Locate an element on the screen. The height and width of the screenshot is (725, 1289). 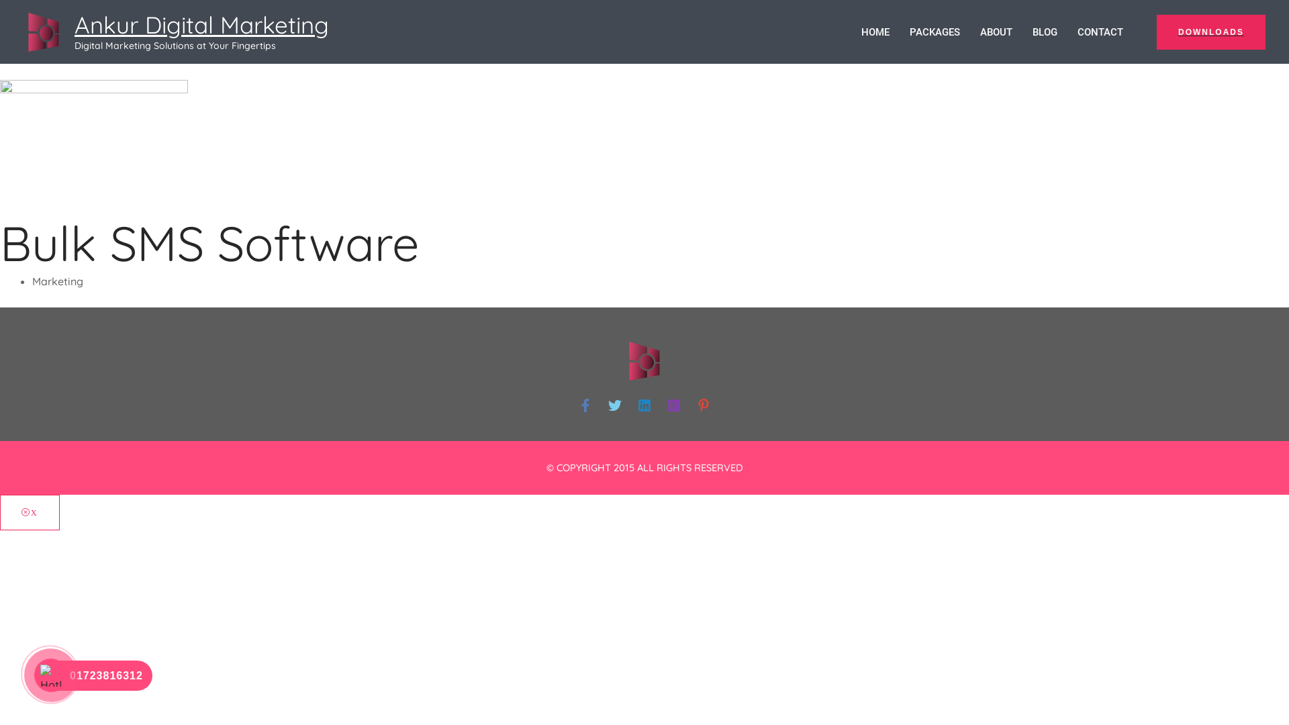
01723816312 is located at coordinates (97, 675).